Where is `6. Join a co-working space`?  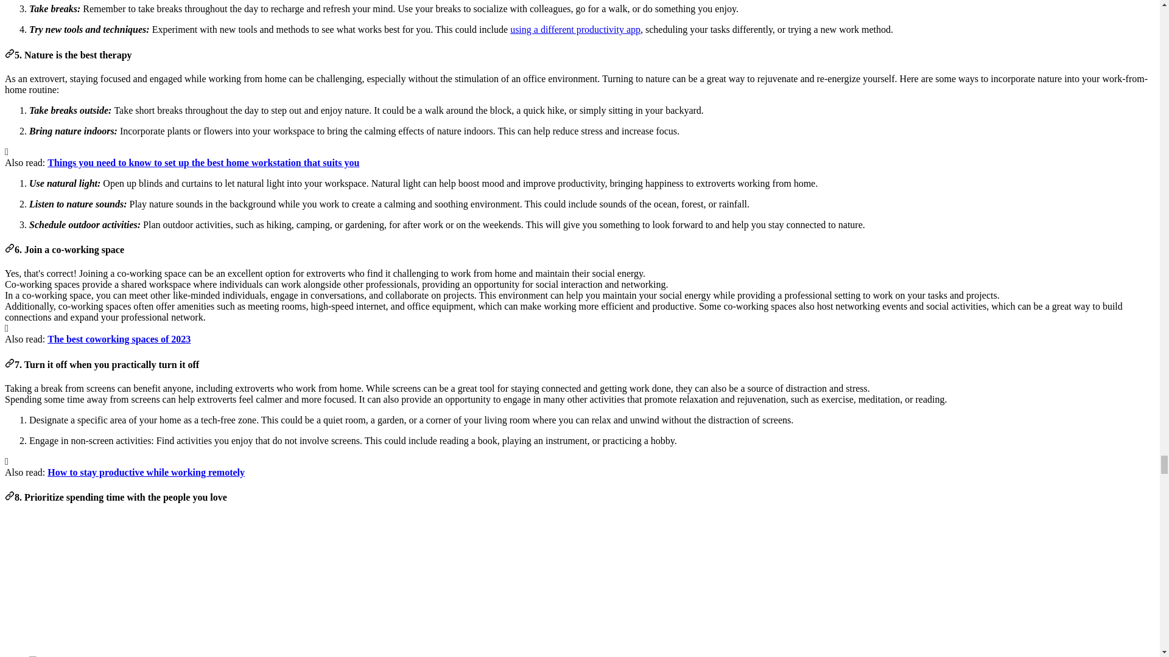
6. Join a co-working space is located at coordinates (9, 249).